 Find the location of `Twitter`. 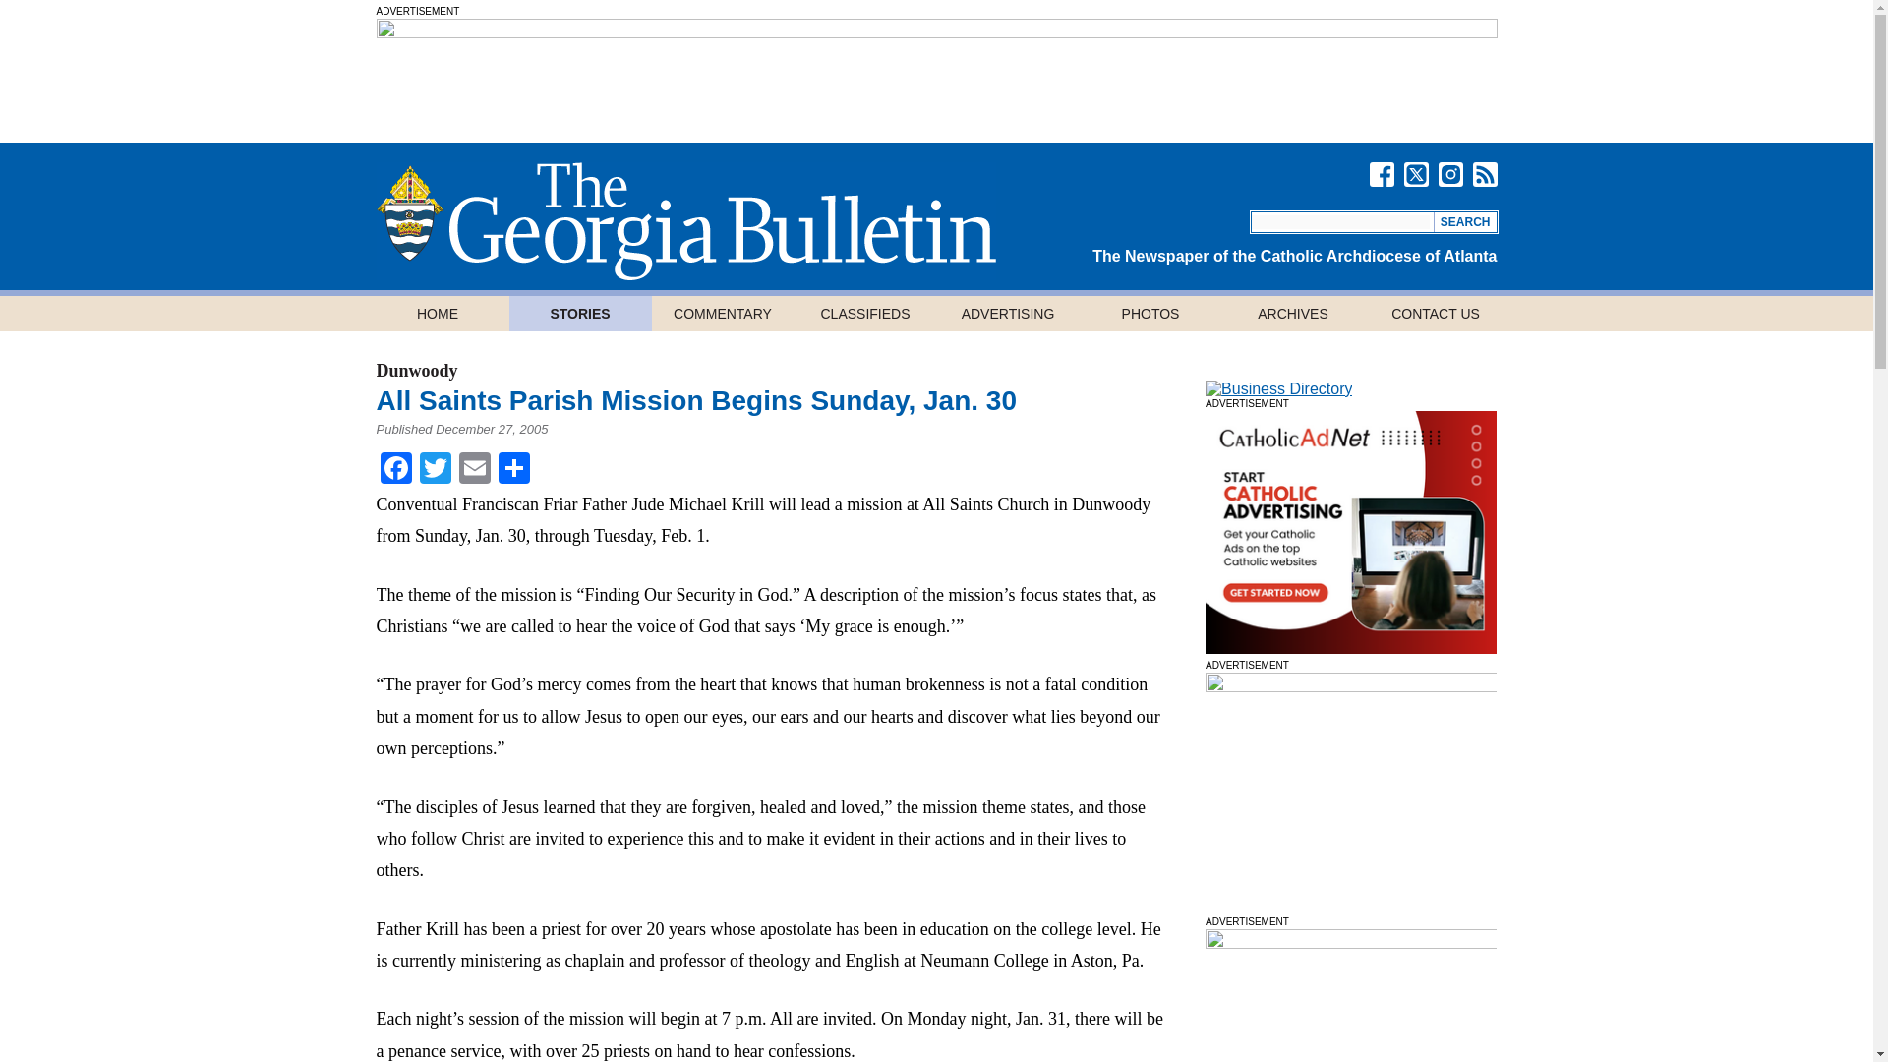

Twitter is located at coordinates (435, 470).